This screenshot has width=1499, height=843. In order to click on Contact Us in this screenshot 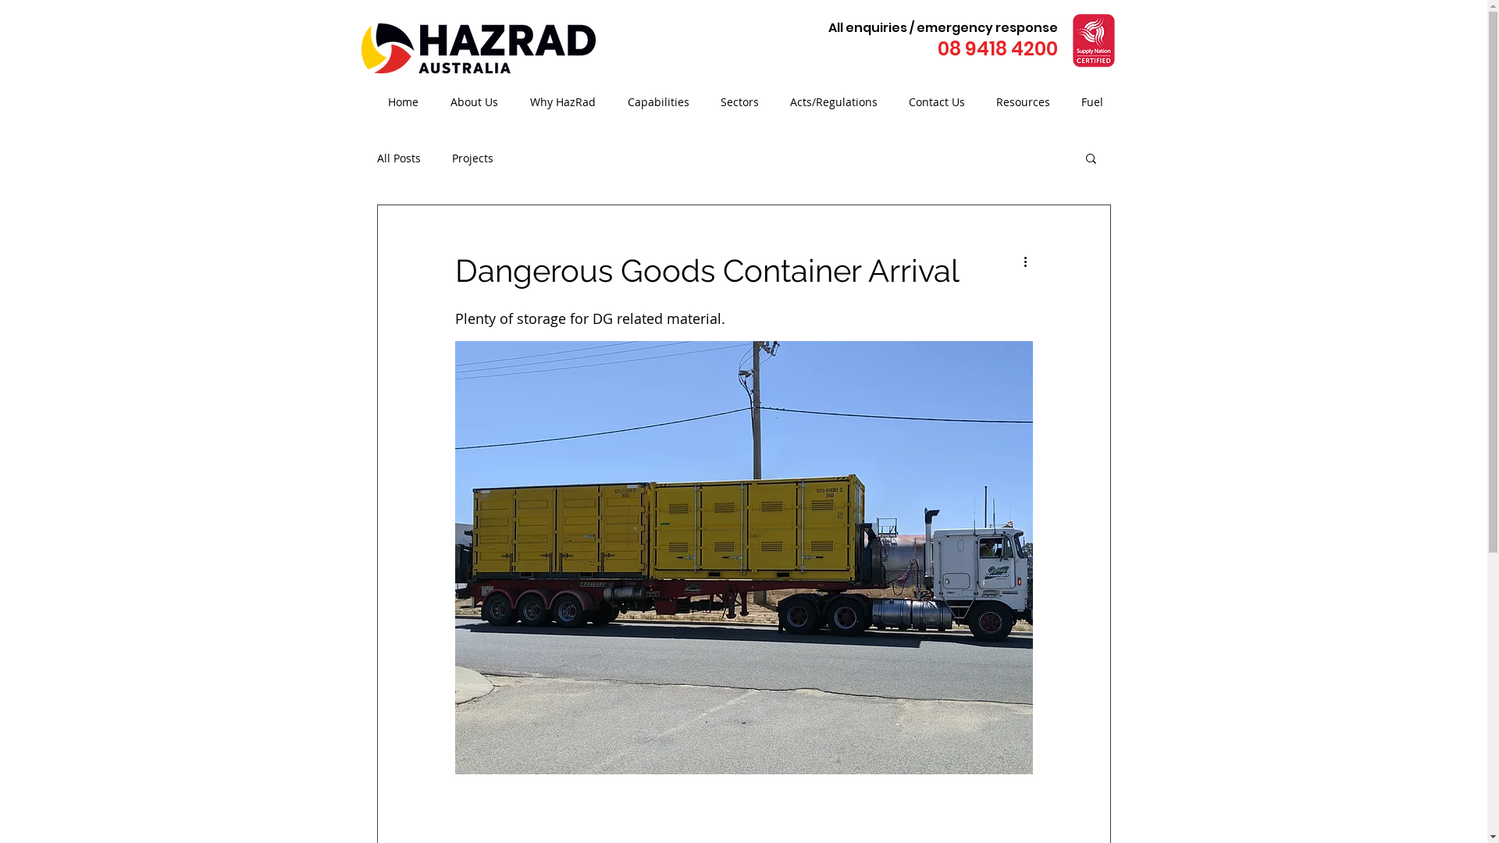, I will do `click(945, 102)`.